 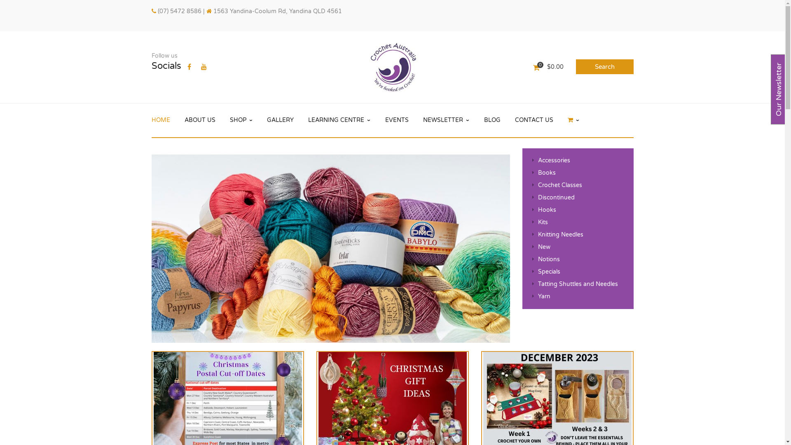 What do you see at coordinates (557, 185) in the screenshot?
I see `Crochet Classes` at bounding box center [557, 185].